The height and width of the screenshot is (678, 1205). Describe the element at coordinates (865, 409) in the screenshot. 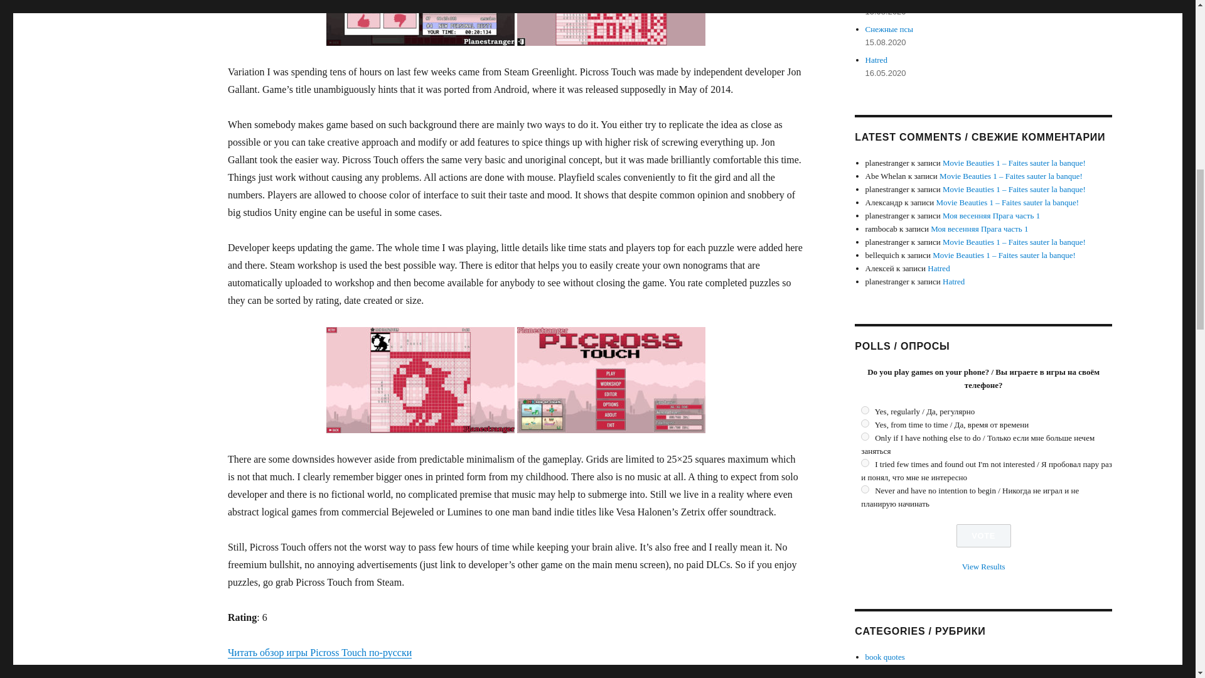

I see `24` at that location.